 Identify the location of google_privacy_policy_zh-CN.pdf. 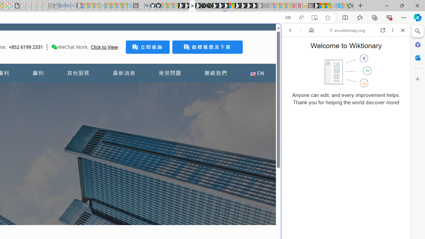
(17, 6).